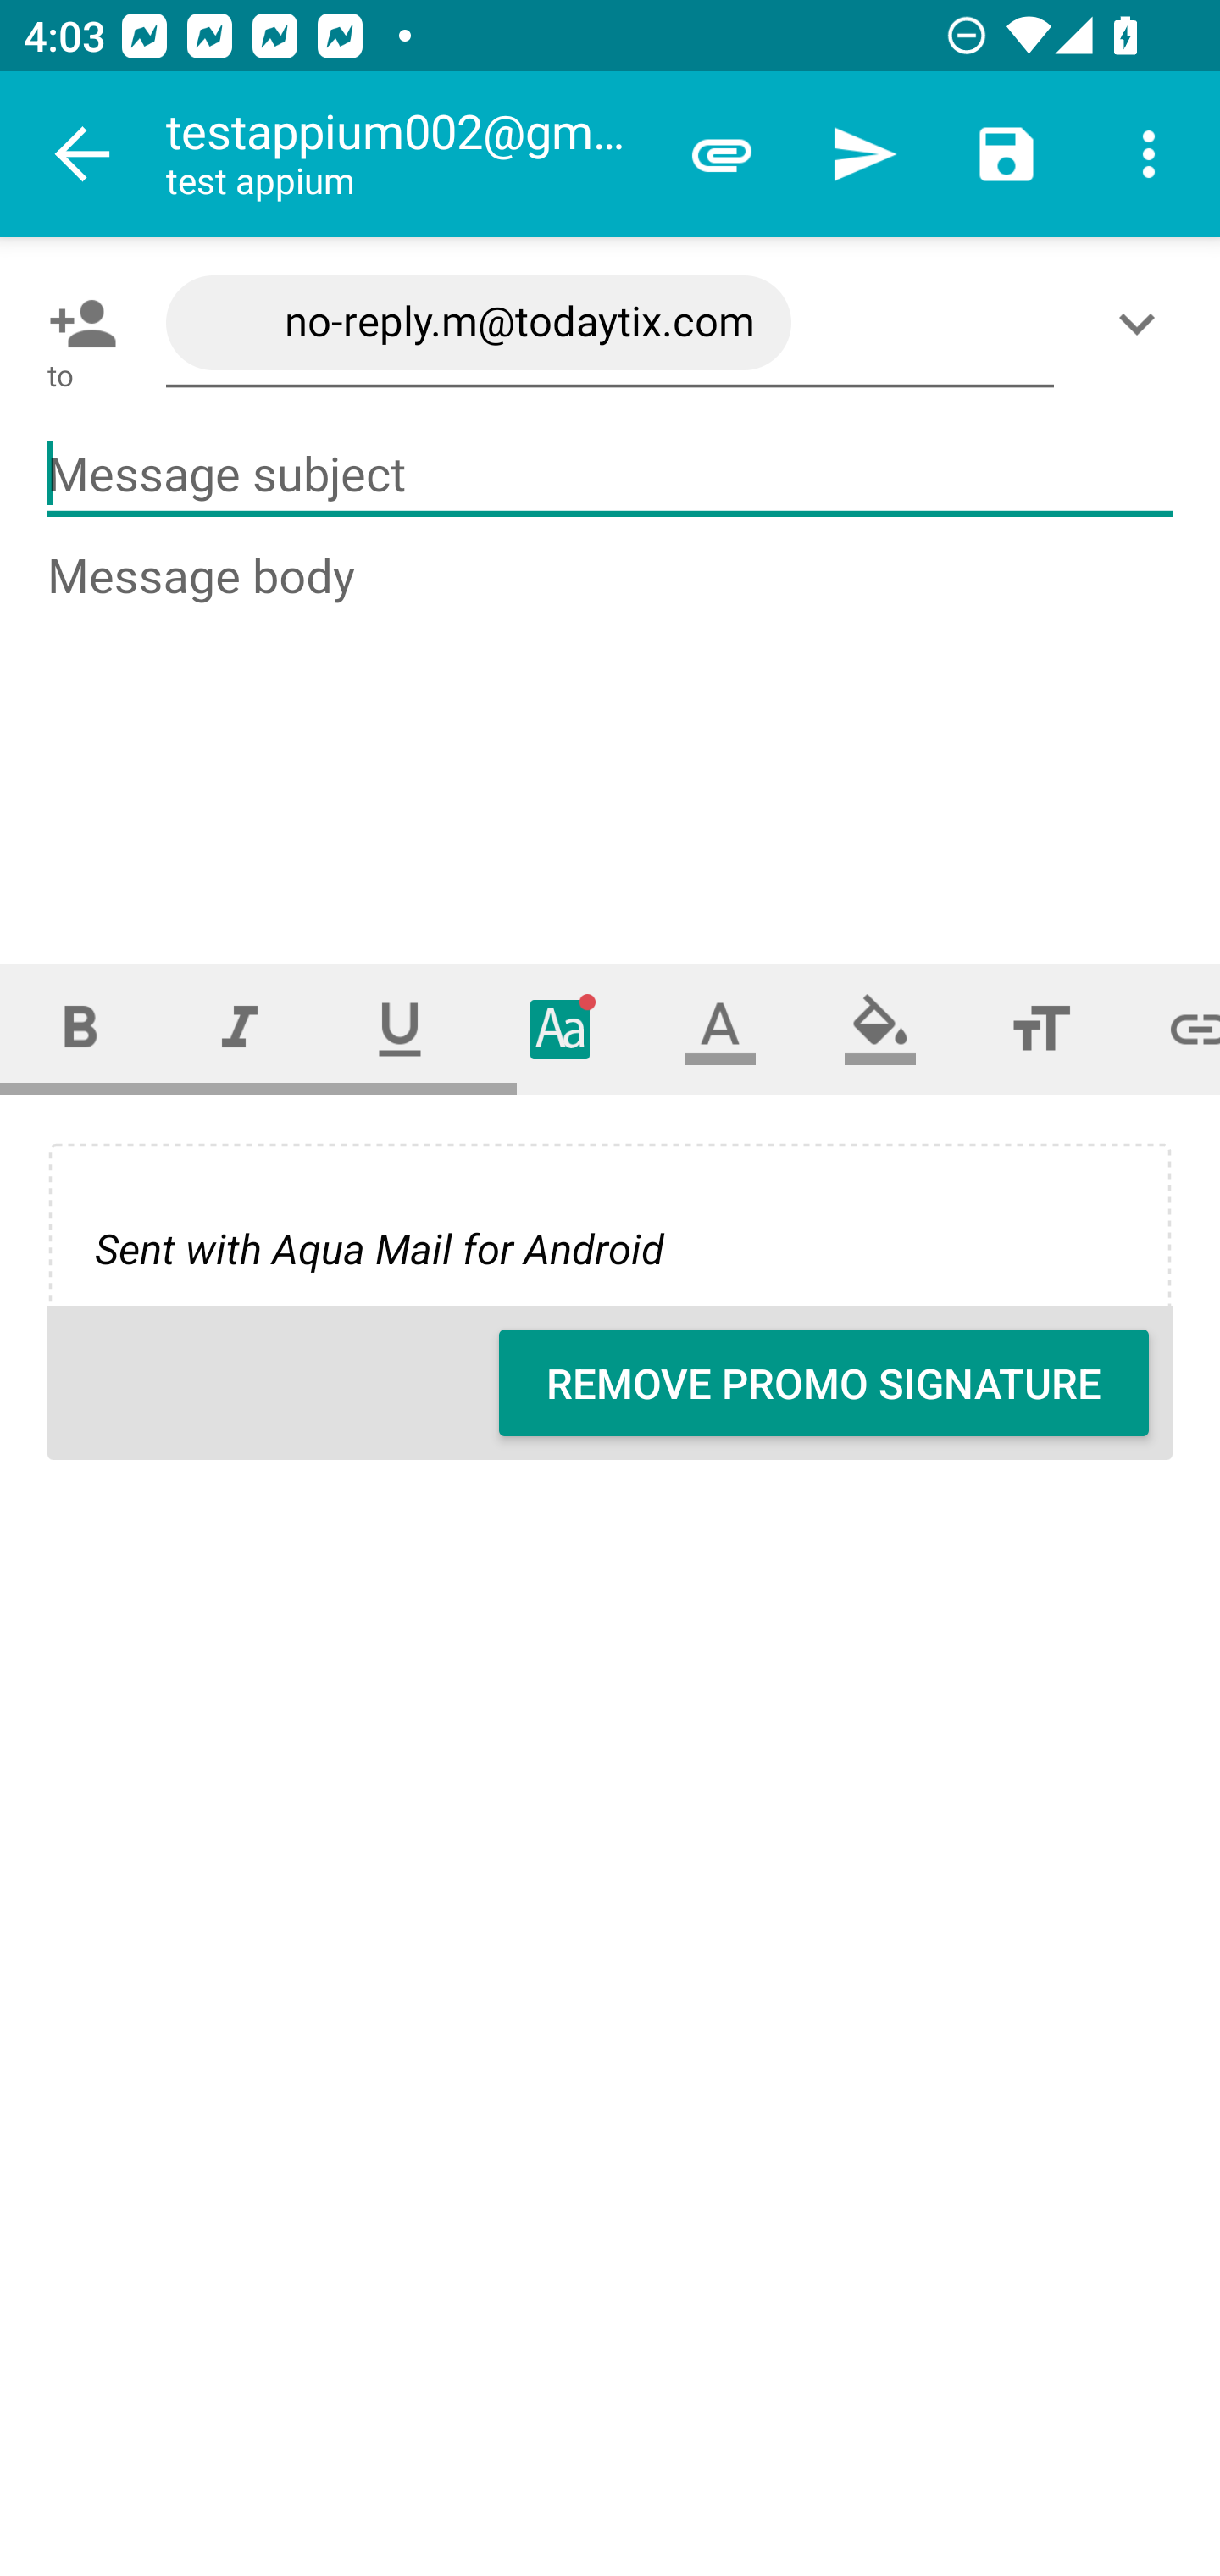 The height and width of the screenshot is (2576, 1220). I want to click on Message body, so click(612, 727).